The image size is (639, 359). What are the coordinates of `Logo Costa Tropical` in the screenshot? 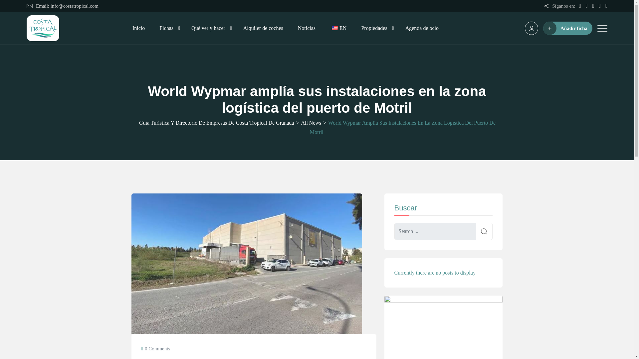 It's located at (43, 28).